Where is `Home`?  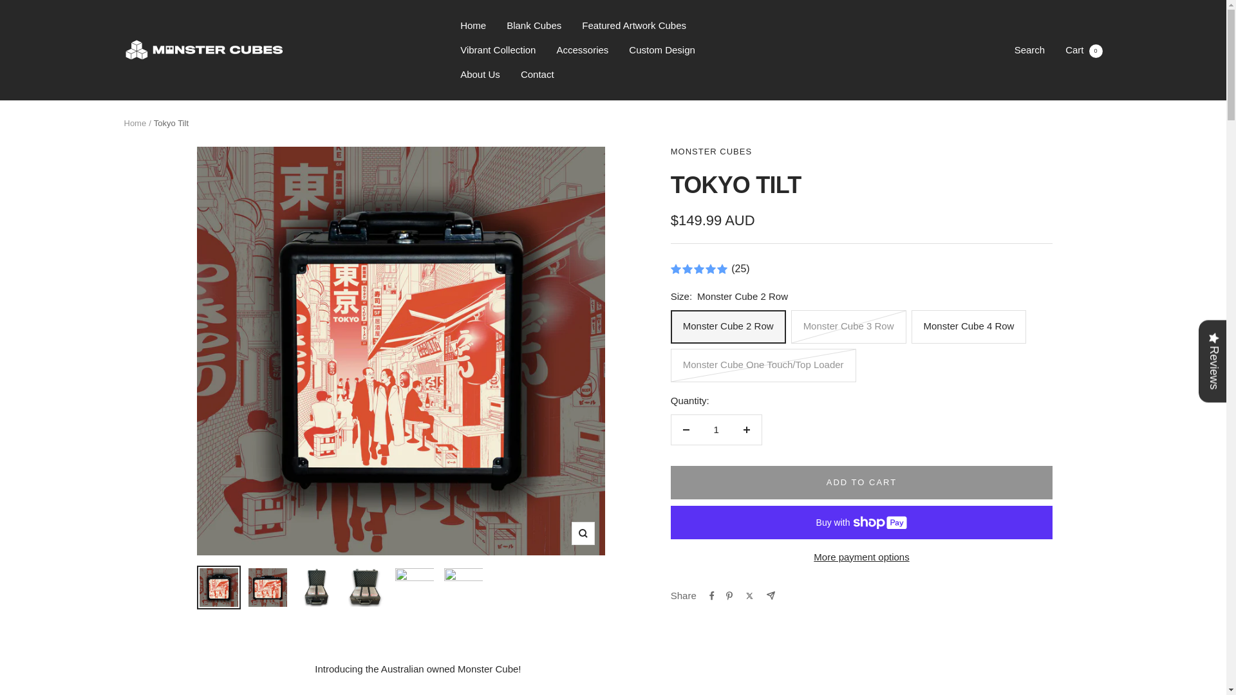
Home is located at coordinates (716, 430).